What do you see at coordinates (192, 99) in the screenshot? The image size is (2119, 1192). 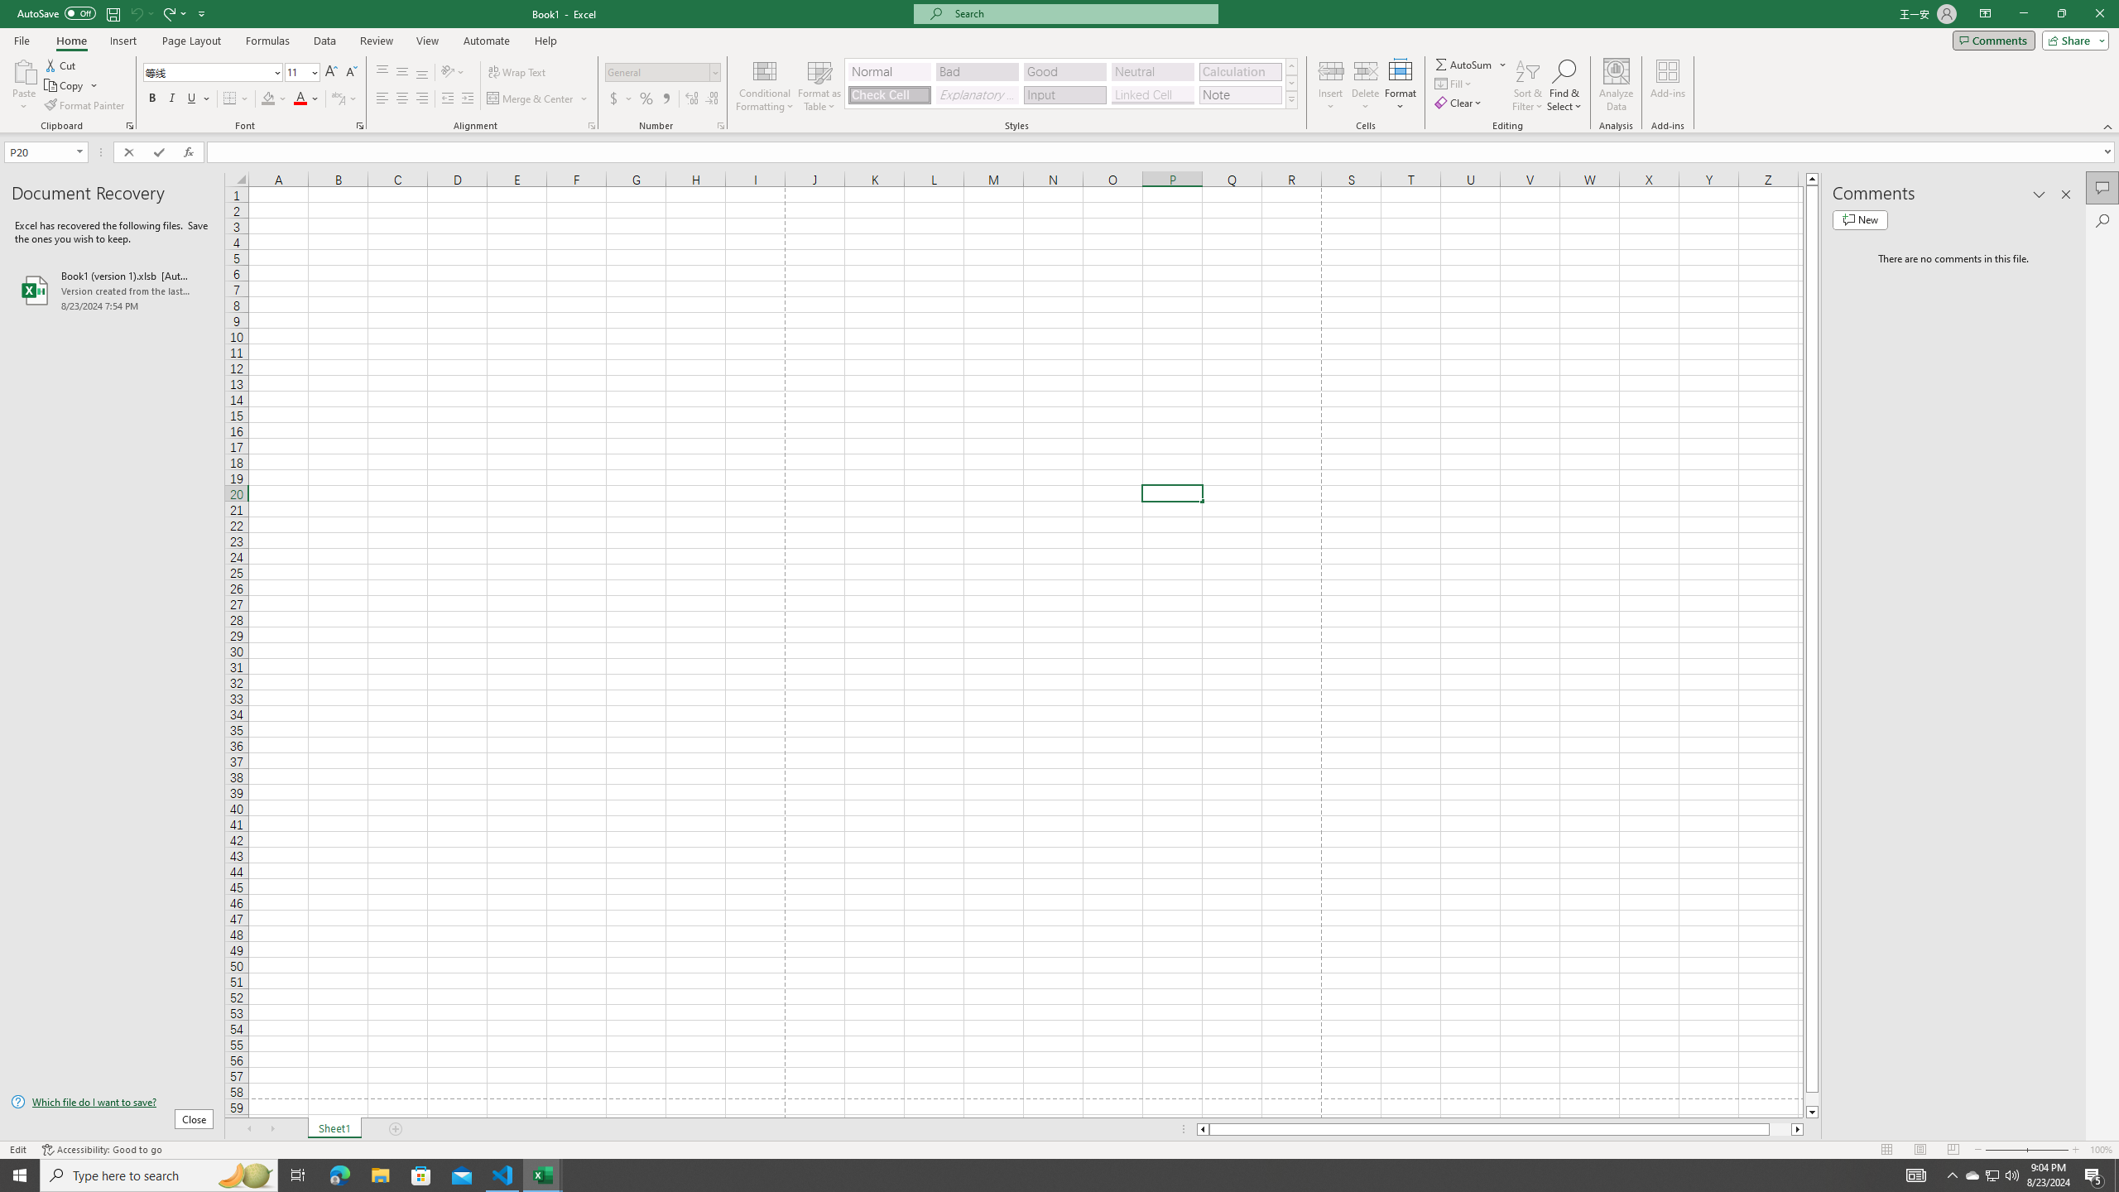 I see `Underline` at bounding box center [192, 99].